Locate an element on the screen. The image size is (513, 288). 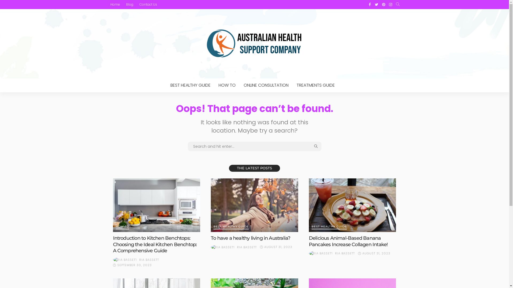
Contact Us is located at coordinates (148, 5).